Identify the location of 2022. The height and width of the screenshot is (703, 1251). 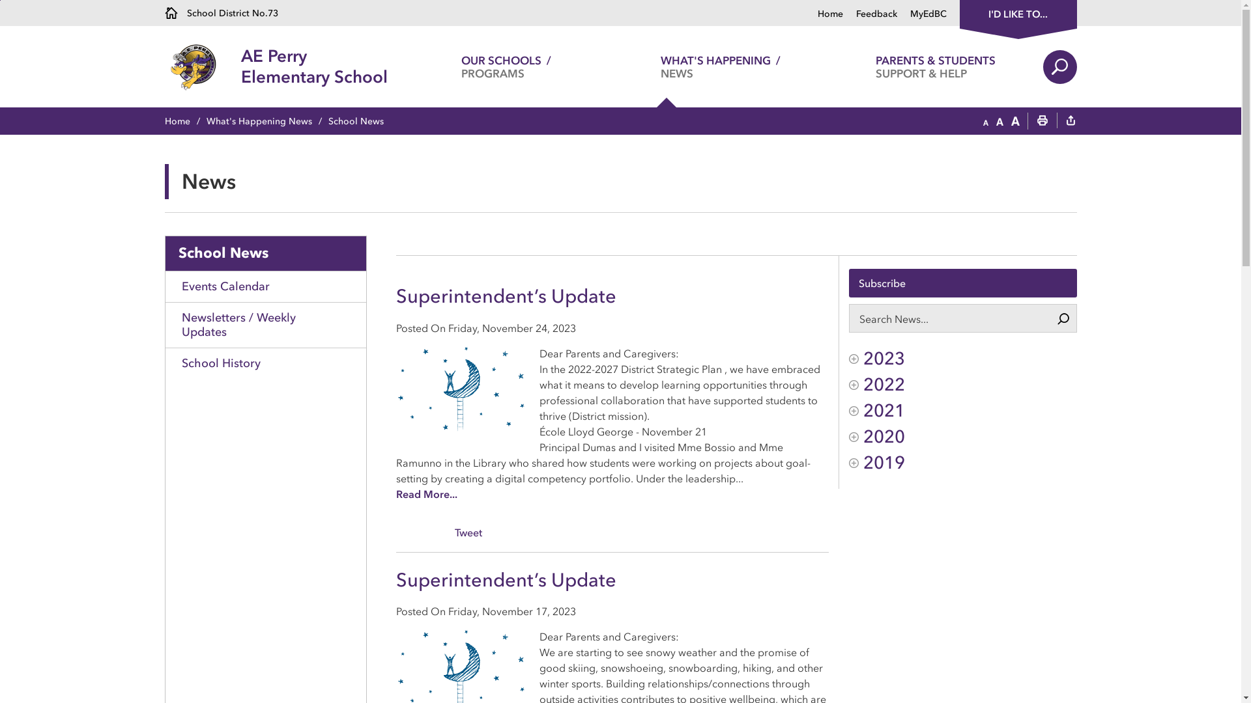
(963, 385).